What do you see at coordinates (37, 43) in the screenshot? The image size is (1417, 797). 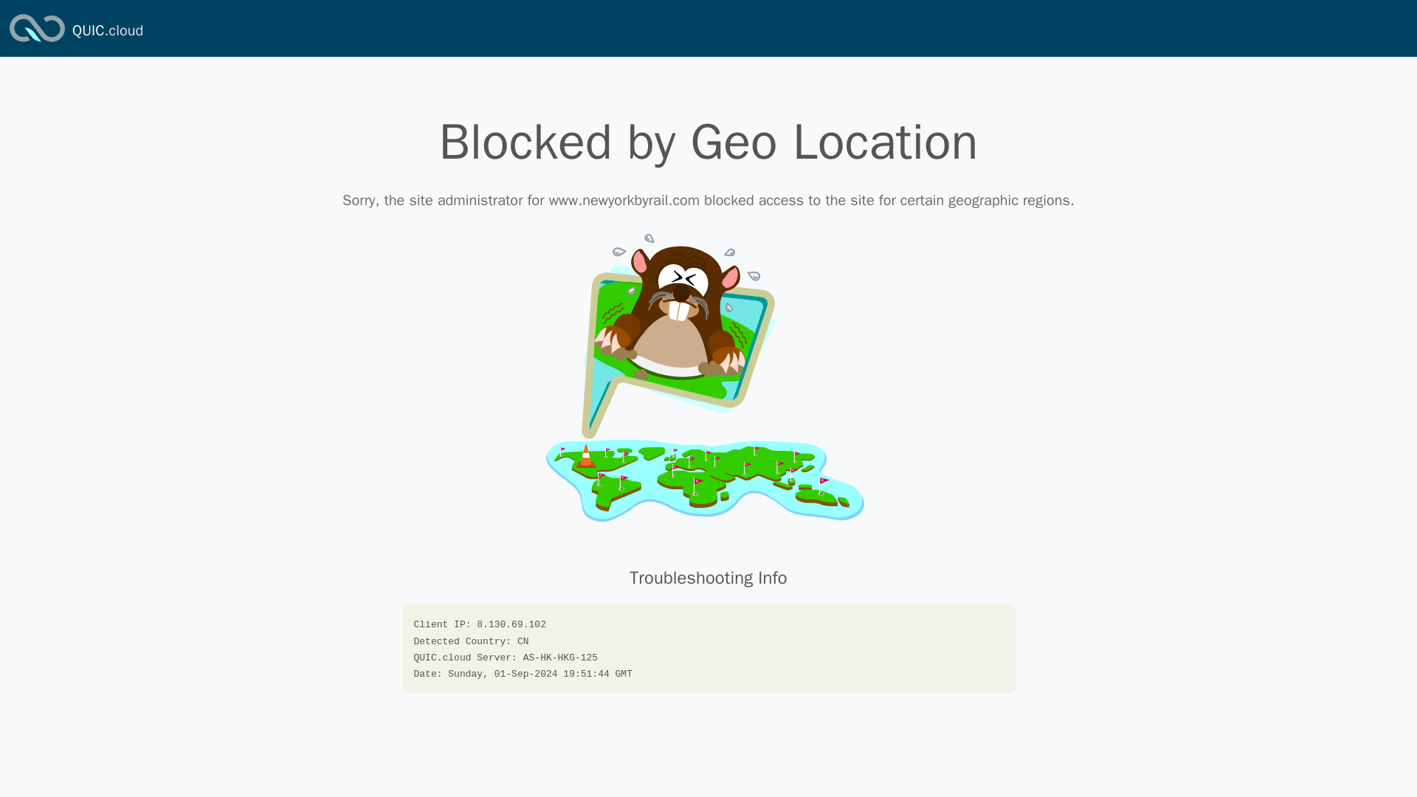 I see `QUIC.cloud` at bounding box center [37, 43].